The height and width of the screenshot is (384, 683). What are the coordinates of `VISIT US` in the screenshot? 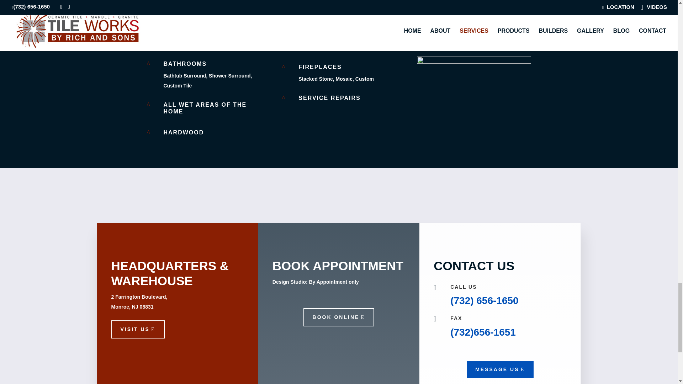 It's located at (137, 329).